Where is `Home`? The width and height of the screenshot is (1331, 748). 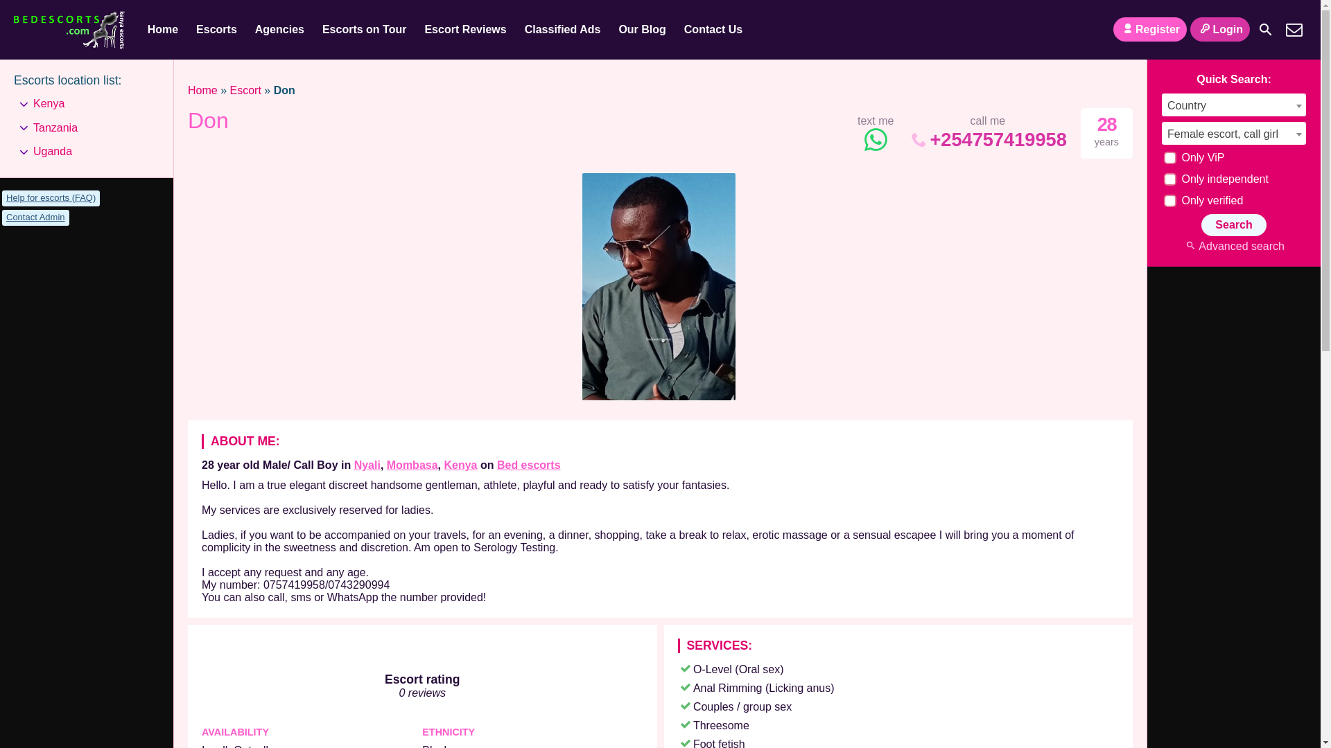
Home is located at coordinates (202, 90).